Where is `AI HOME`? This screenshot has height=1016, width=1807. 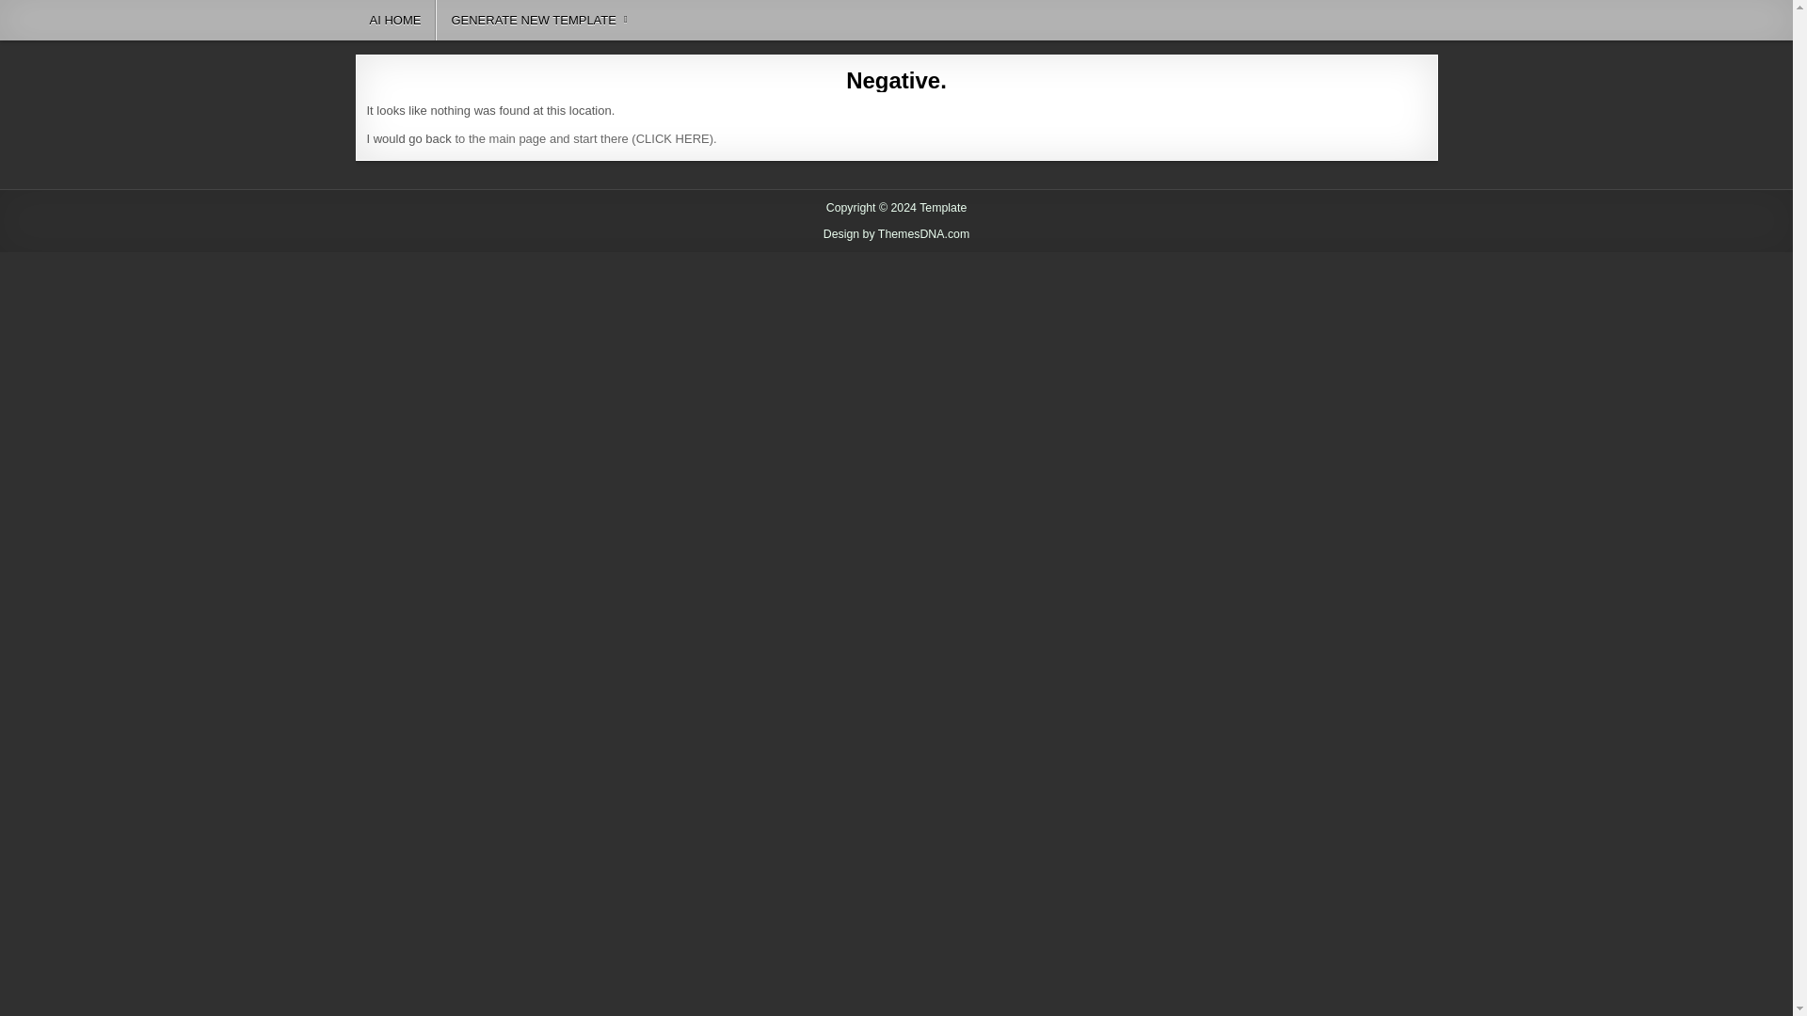 AI HOME is located at coordinates (396, 21).